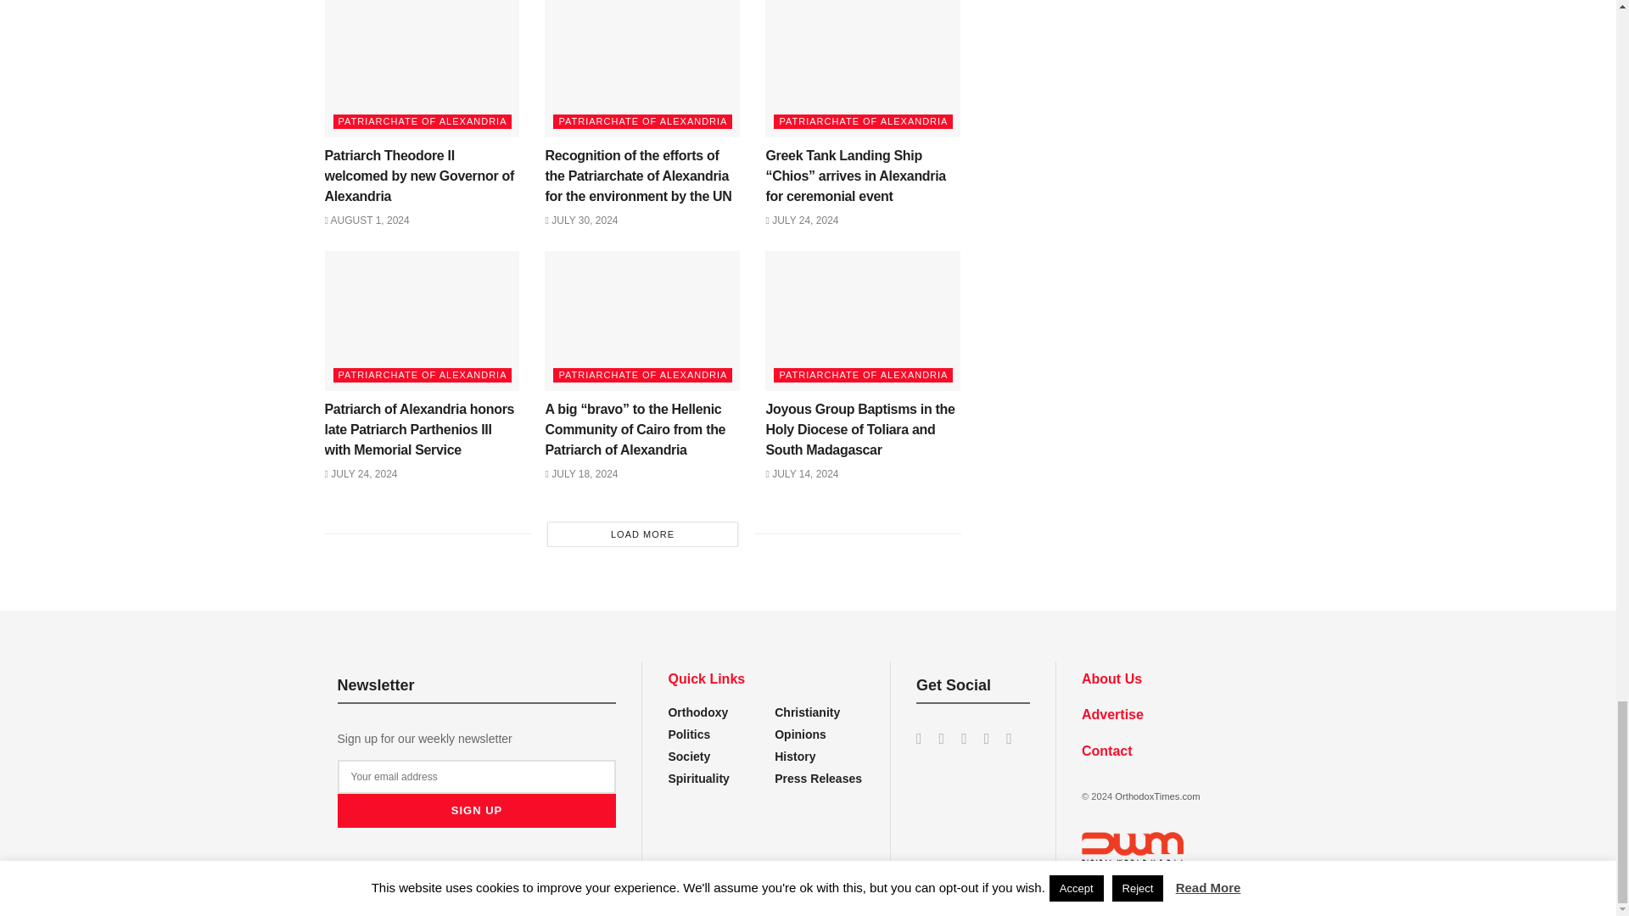 The height and width of the screenshot is (916, 1629). I want to click on You can add some category description here., so click(818, 779).